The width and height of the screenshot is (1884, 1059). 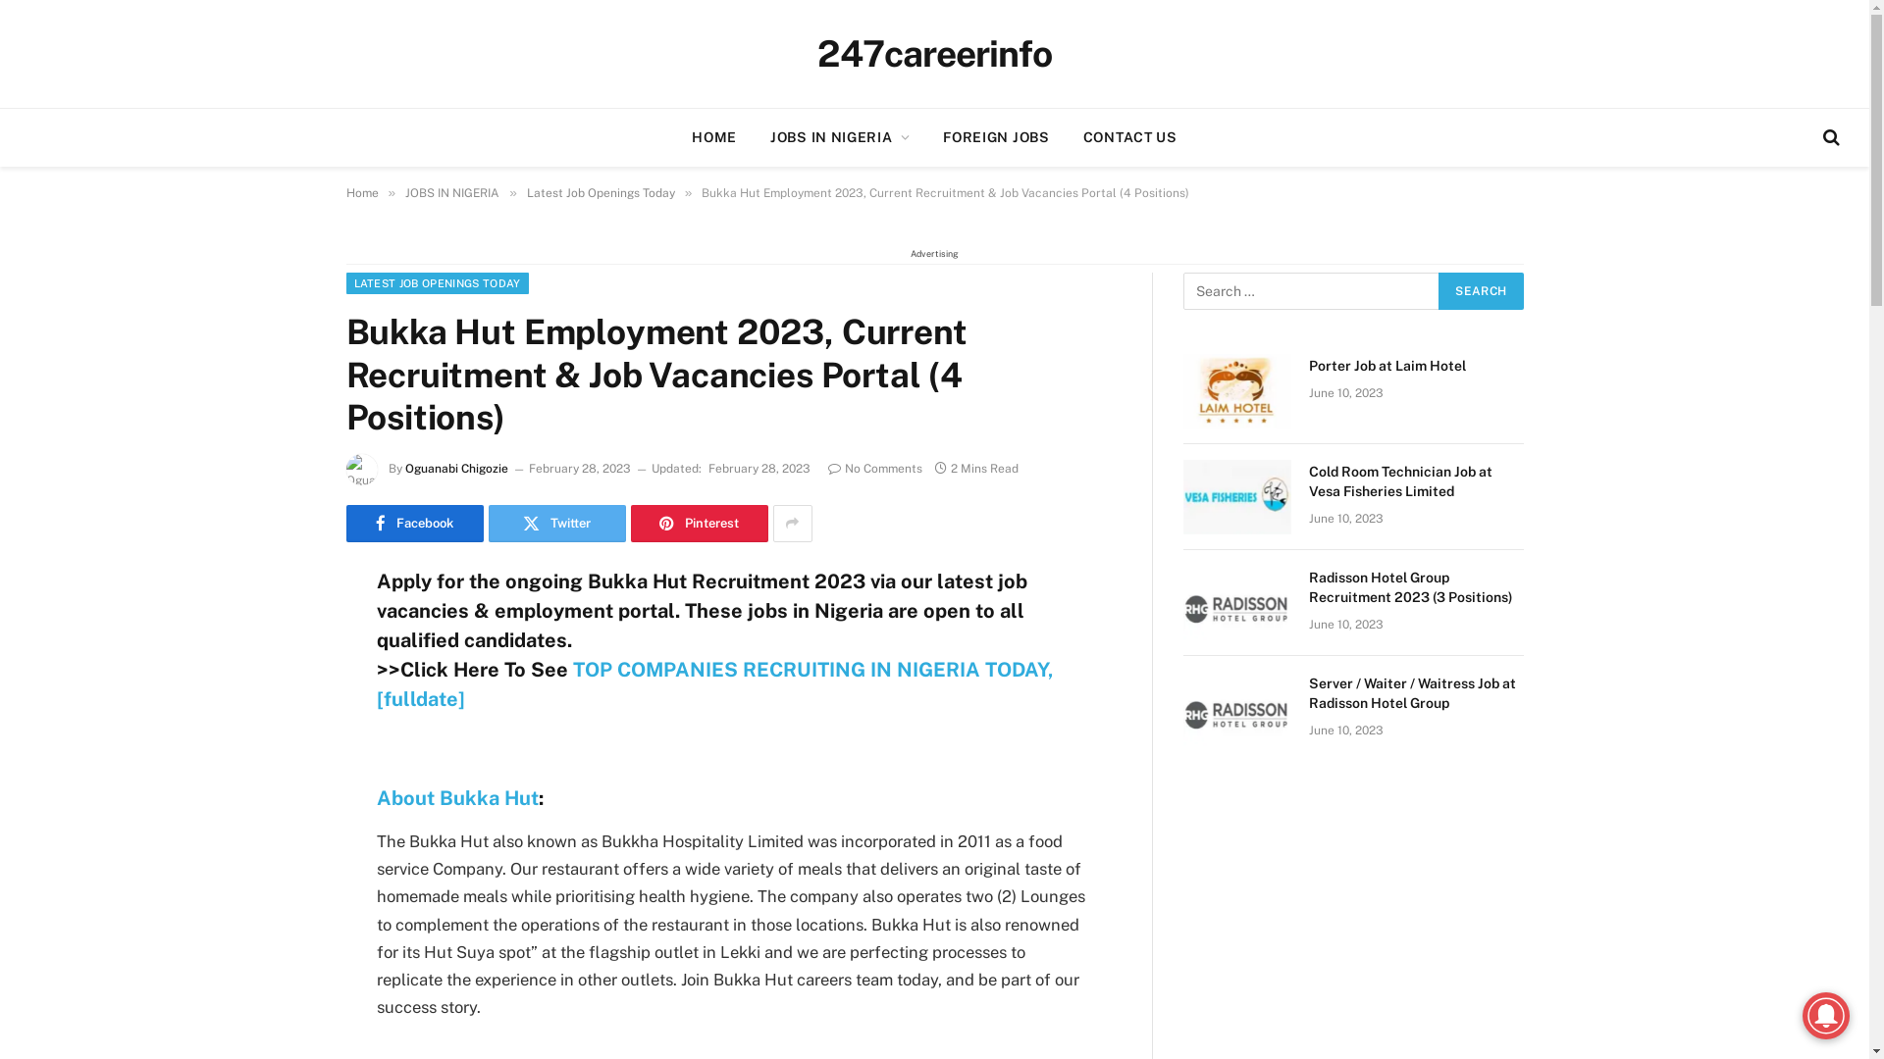 What do you see at coordinates (361, 193) in the screenshot?
I see `Home` at bounding box center [361, 193].